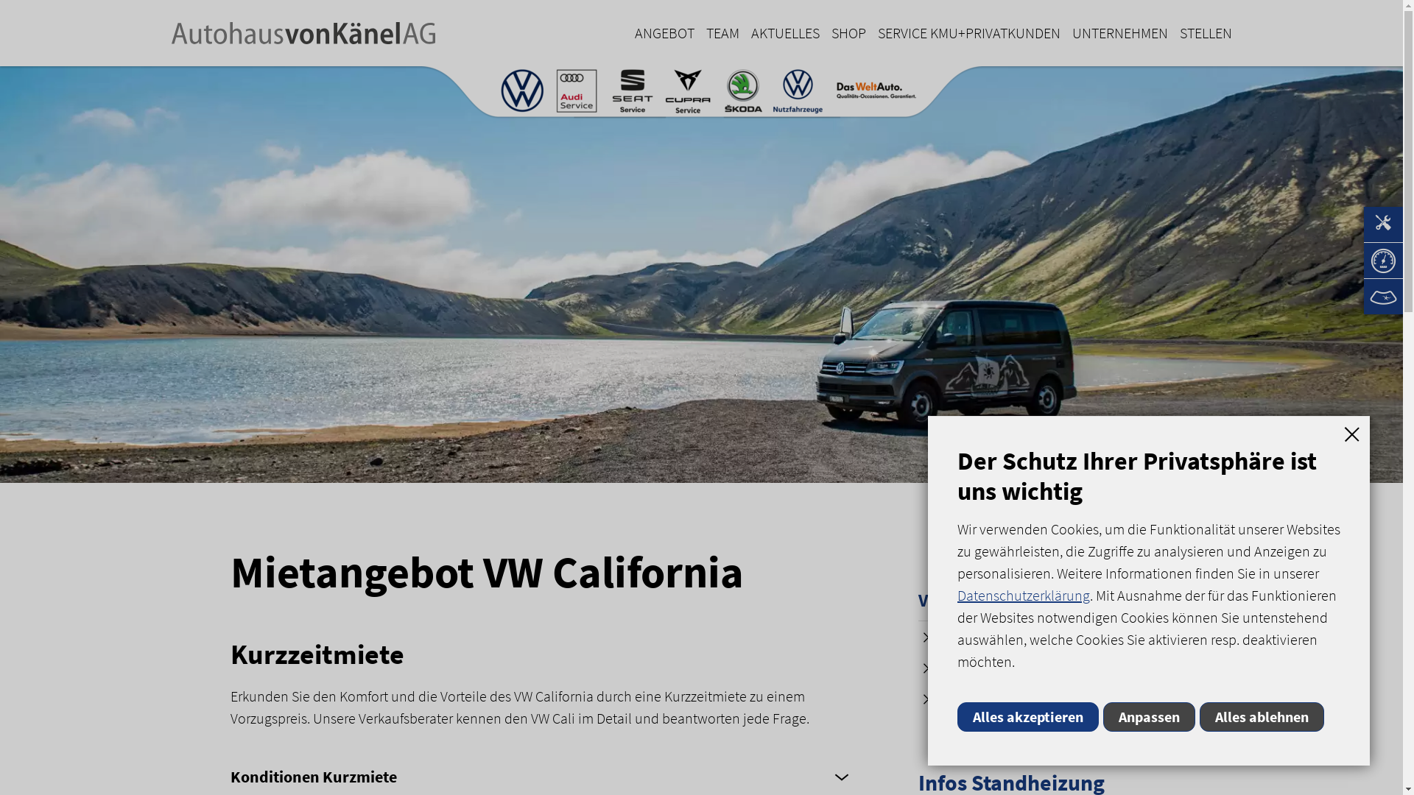 The height and width of the screenshot is (795, 1414). Describe the element at coordinates (969, 33) in the screenshot. I see `SERVICE KMU+PRIVATKUNDEN` at that location.